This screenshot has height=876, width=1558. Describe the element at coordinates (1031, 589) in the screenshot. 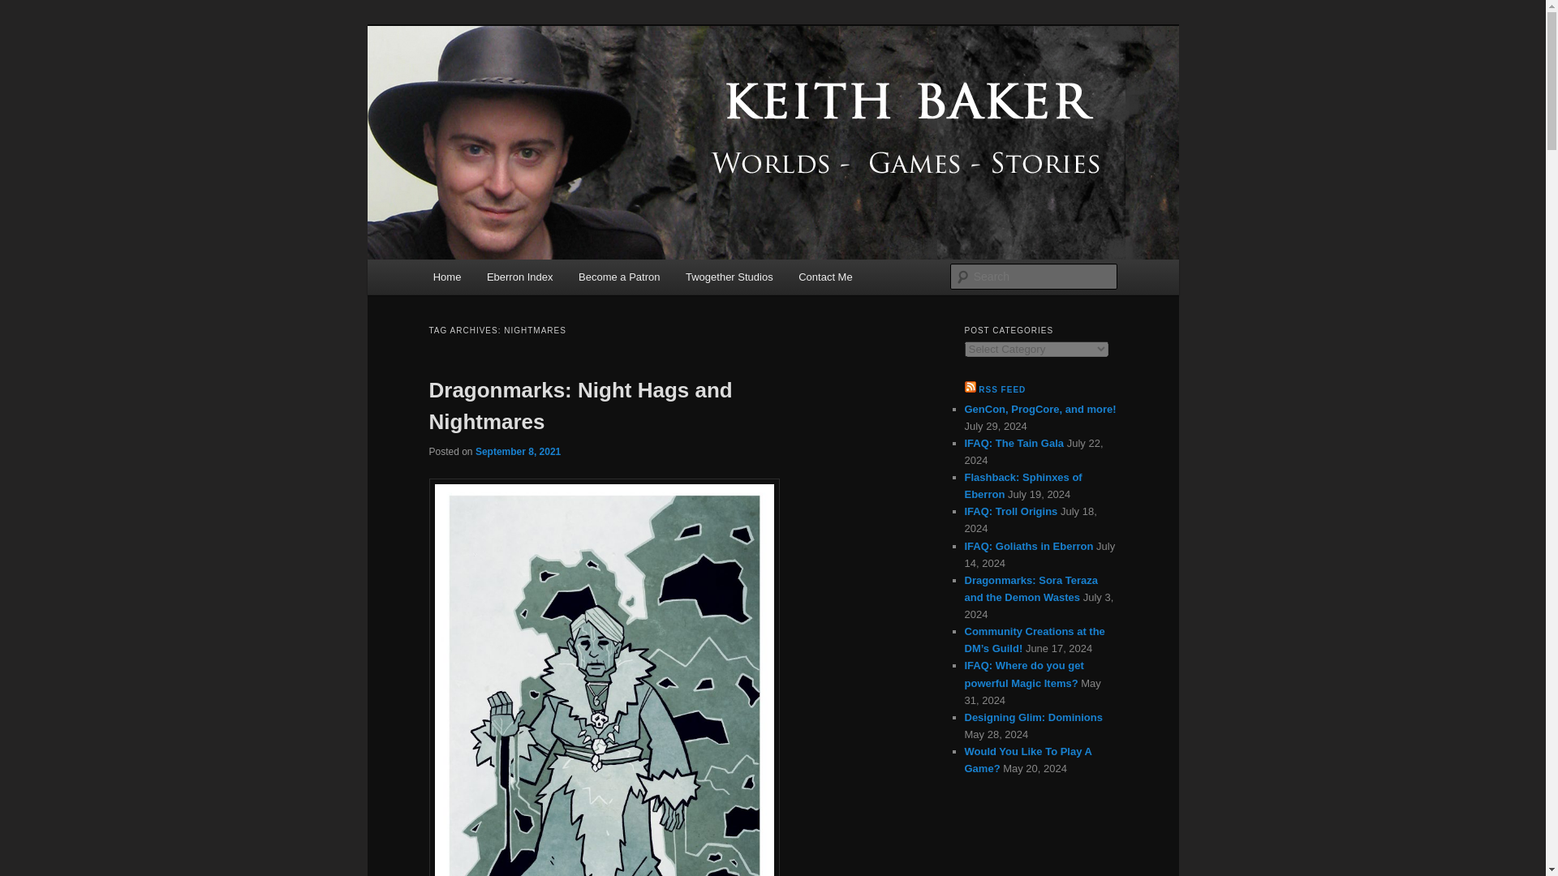

I see `Dragonmarks: Sora Teraza and the Demon Wastes` at that location.